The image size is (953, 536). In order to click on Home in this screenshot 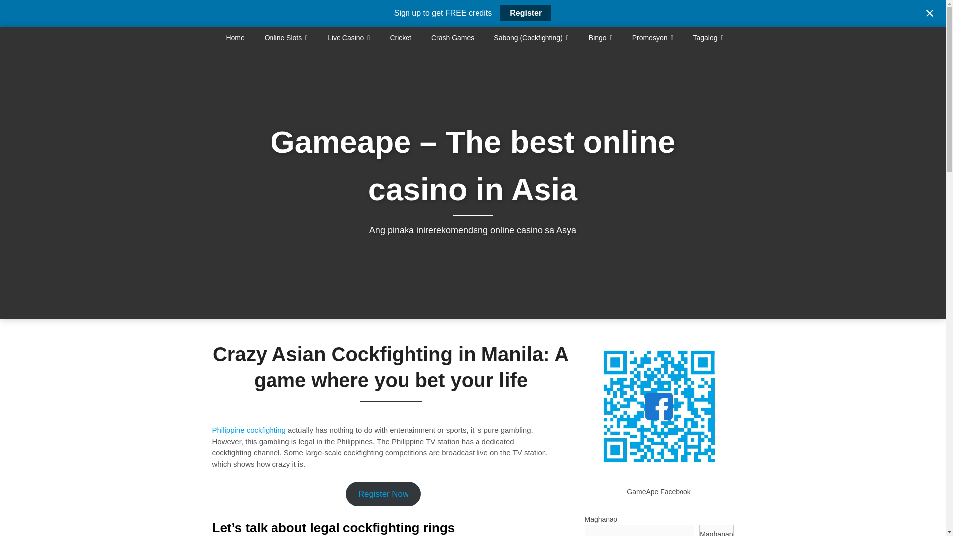, I will do `click(240, 38)`.